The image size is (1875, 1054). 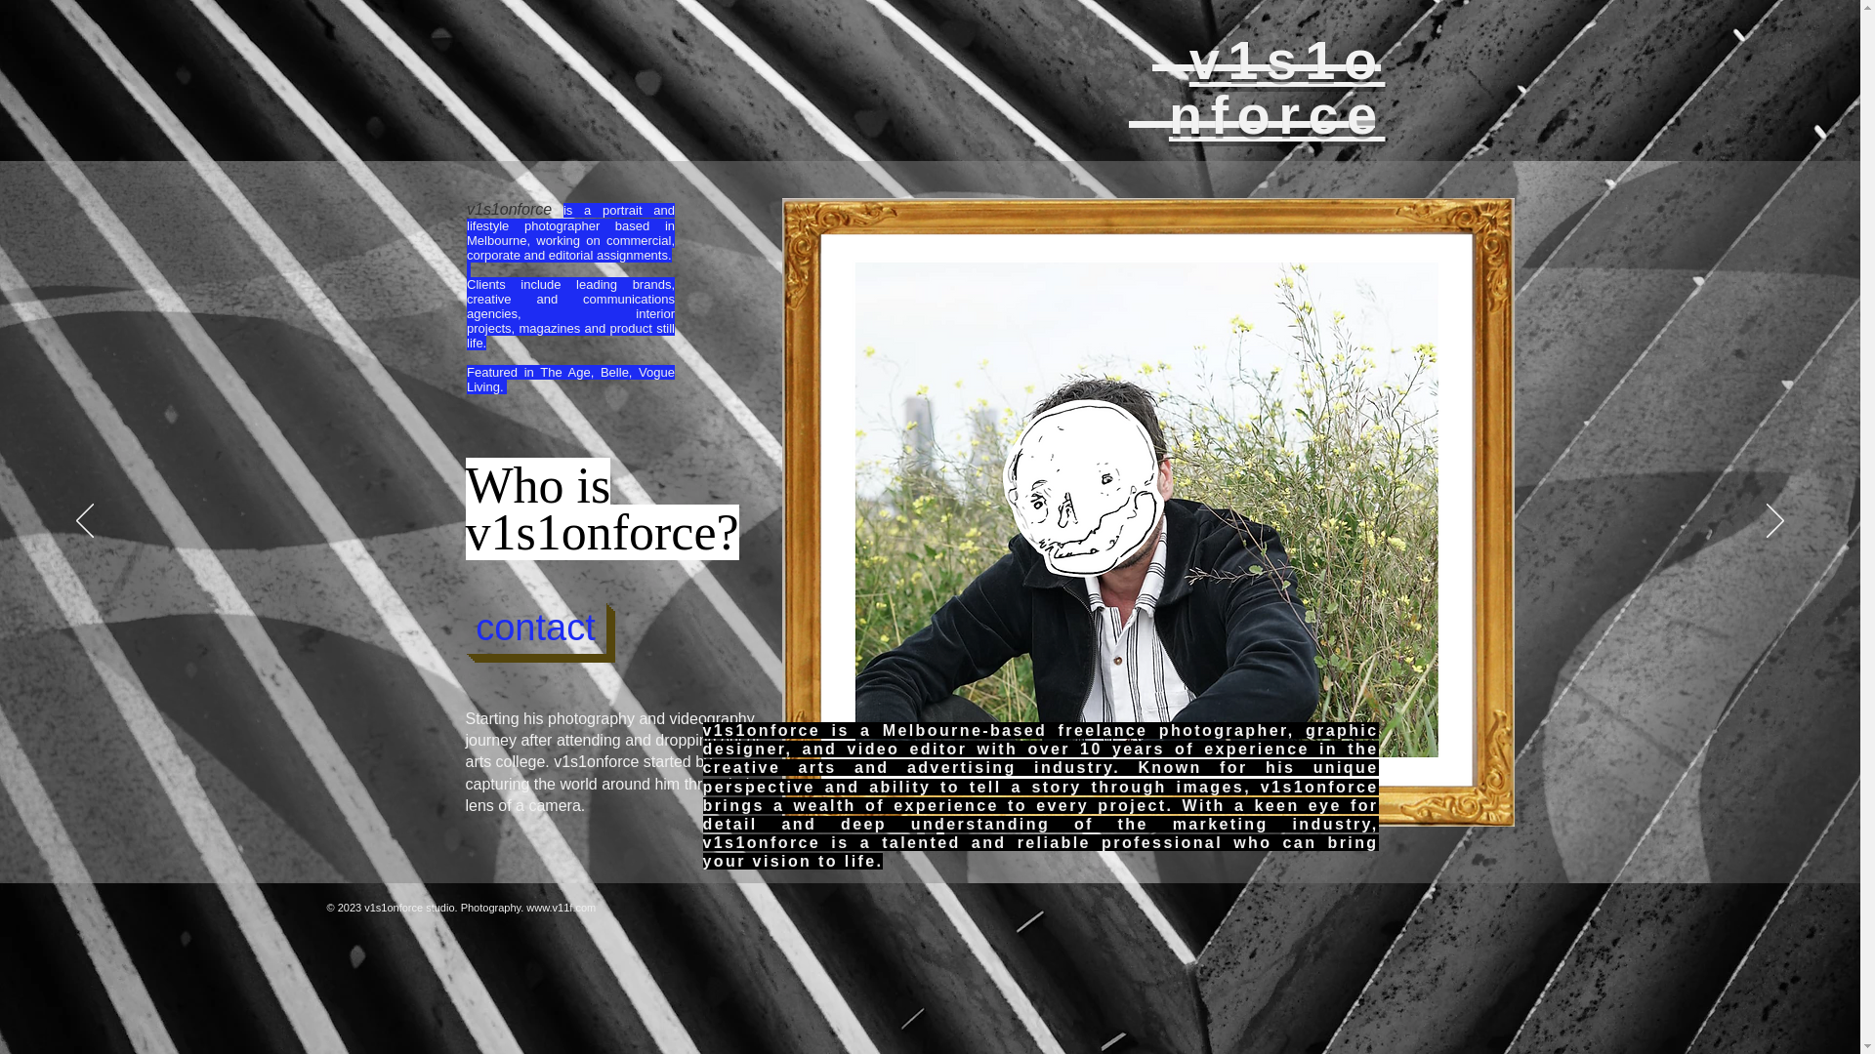 What do you see at coordinates (561, 908) in the screenshot?
I see `www.v11f.com` at bounding box center [561, 908].